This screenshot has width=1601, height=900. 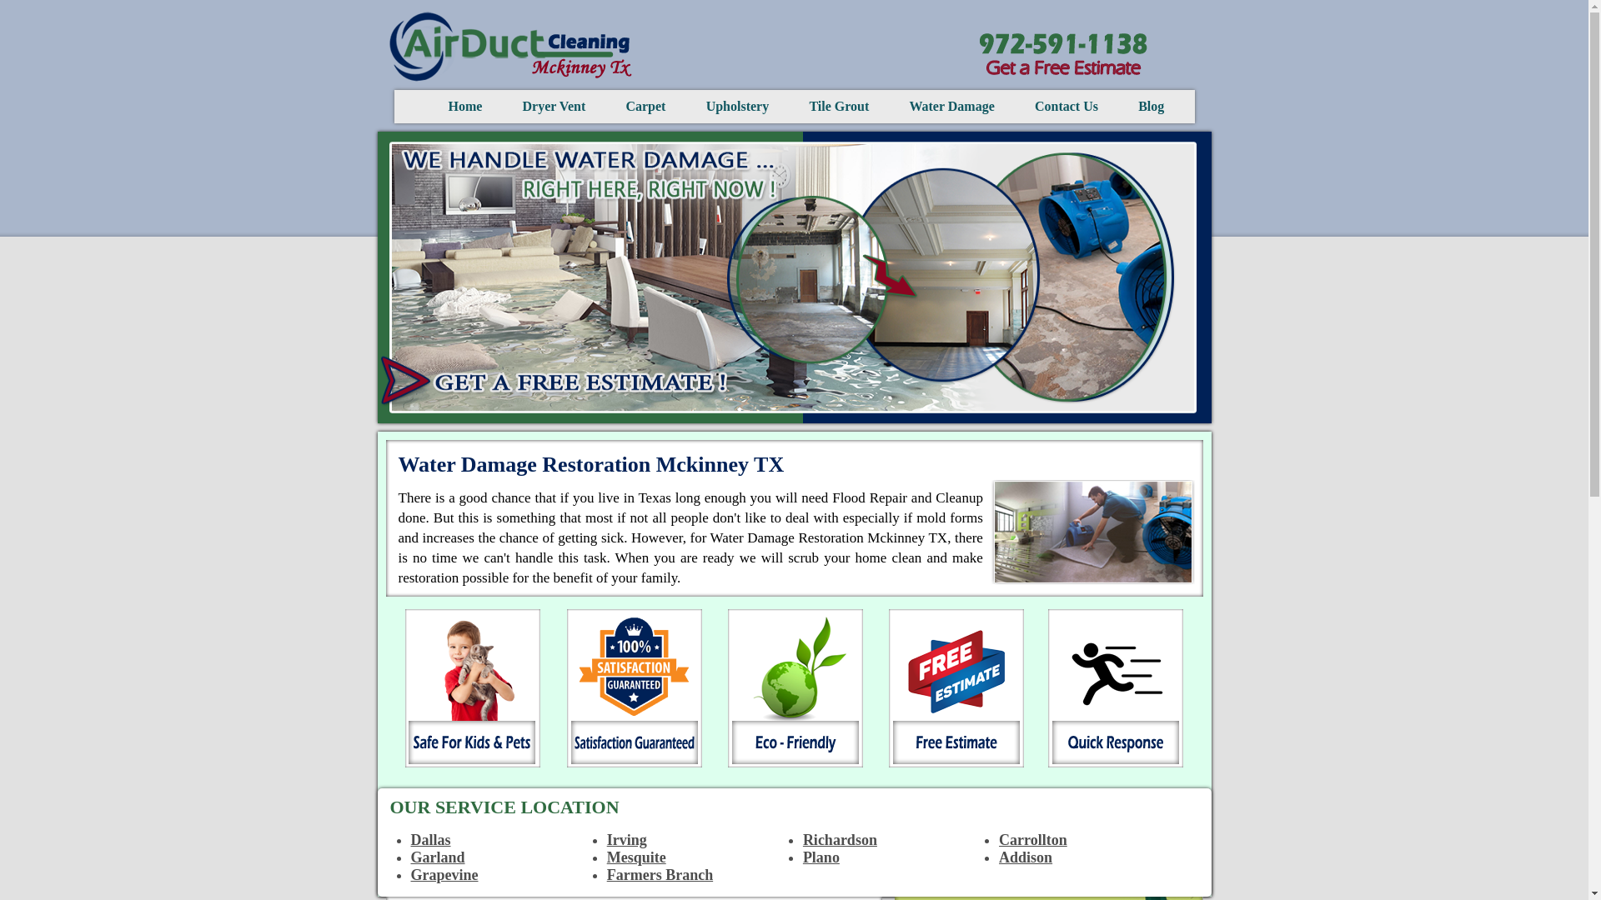 I want to click on Dryer Vent, so click(x=554, y=106).